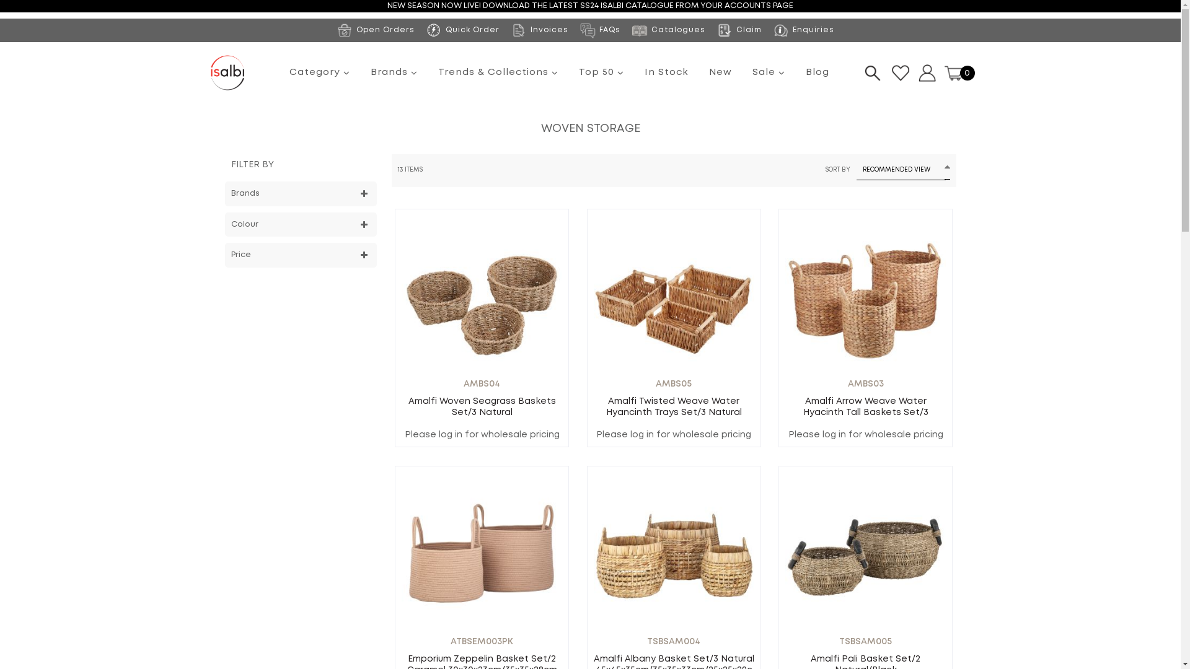 Image resolution: width=1190 pixels, height=669 pixels. What do you see at coordinates (803, 30) in the screenshot?
I see `Enquiries` at bounding box center [803, 30].